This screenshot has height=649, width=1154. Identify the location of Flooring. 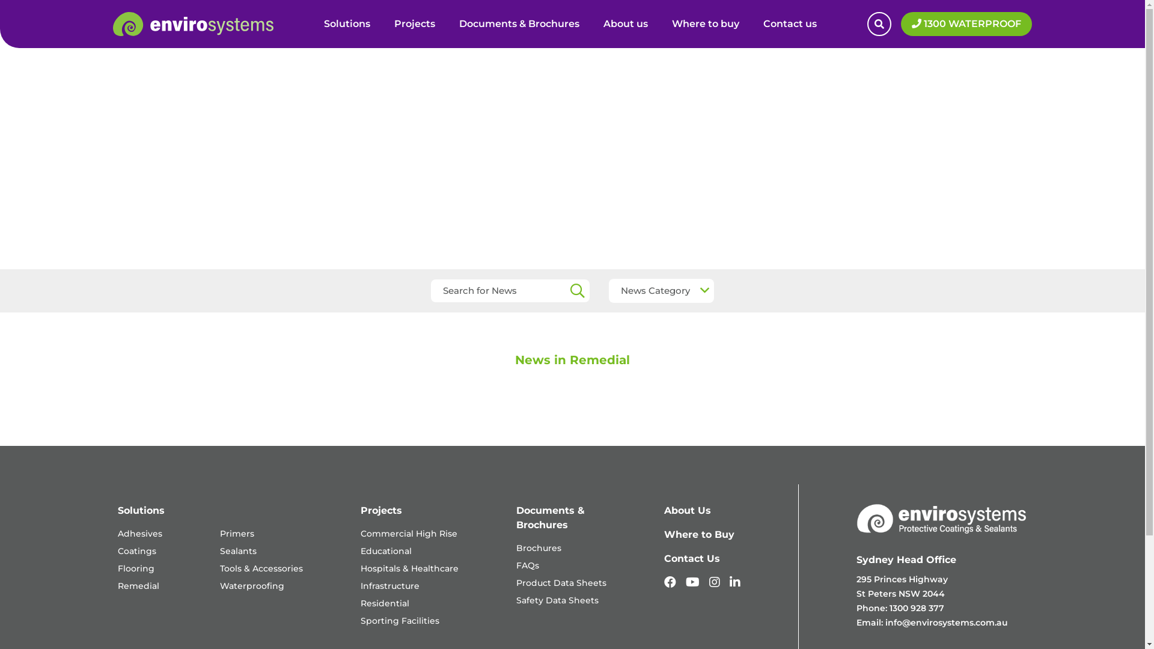
(136, 568).